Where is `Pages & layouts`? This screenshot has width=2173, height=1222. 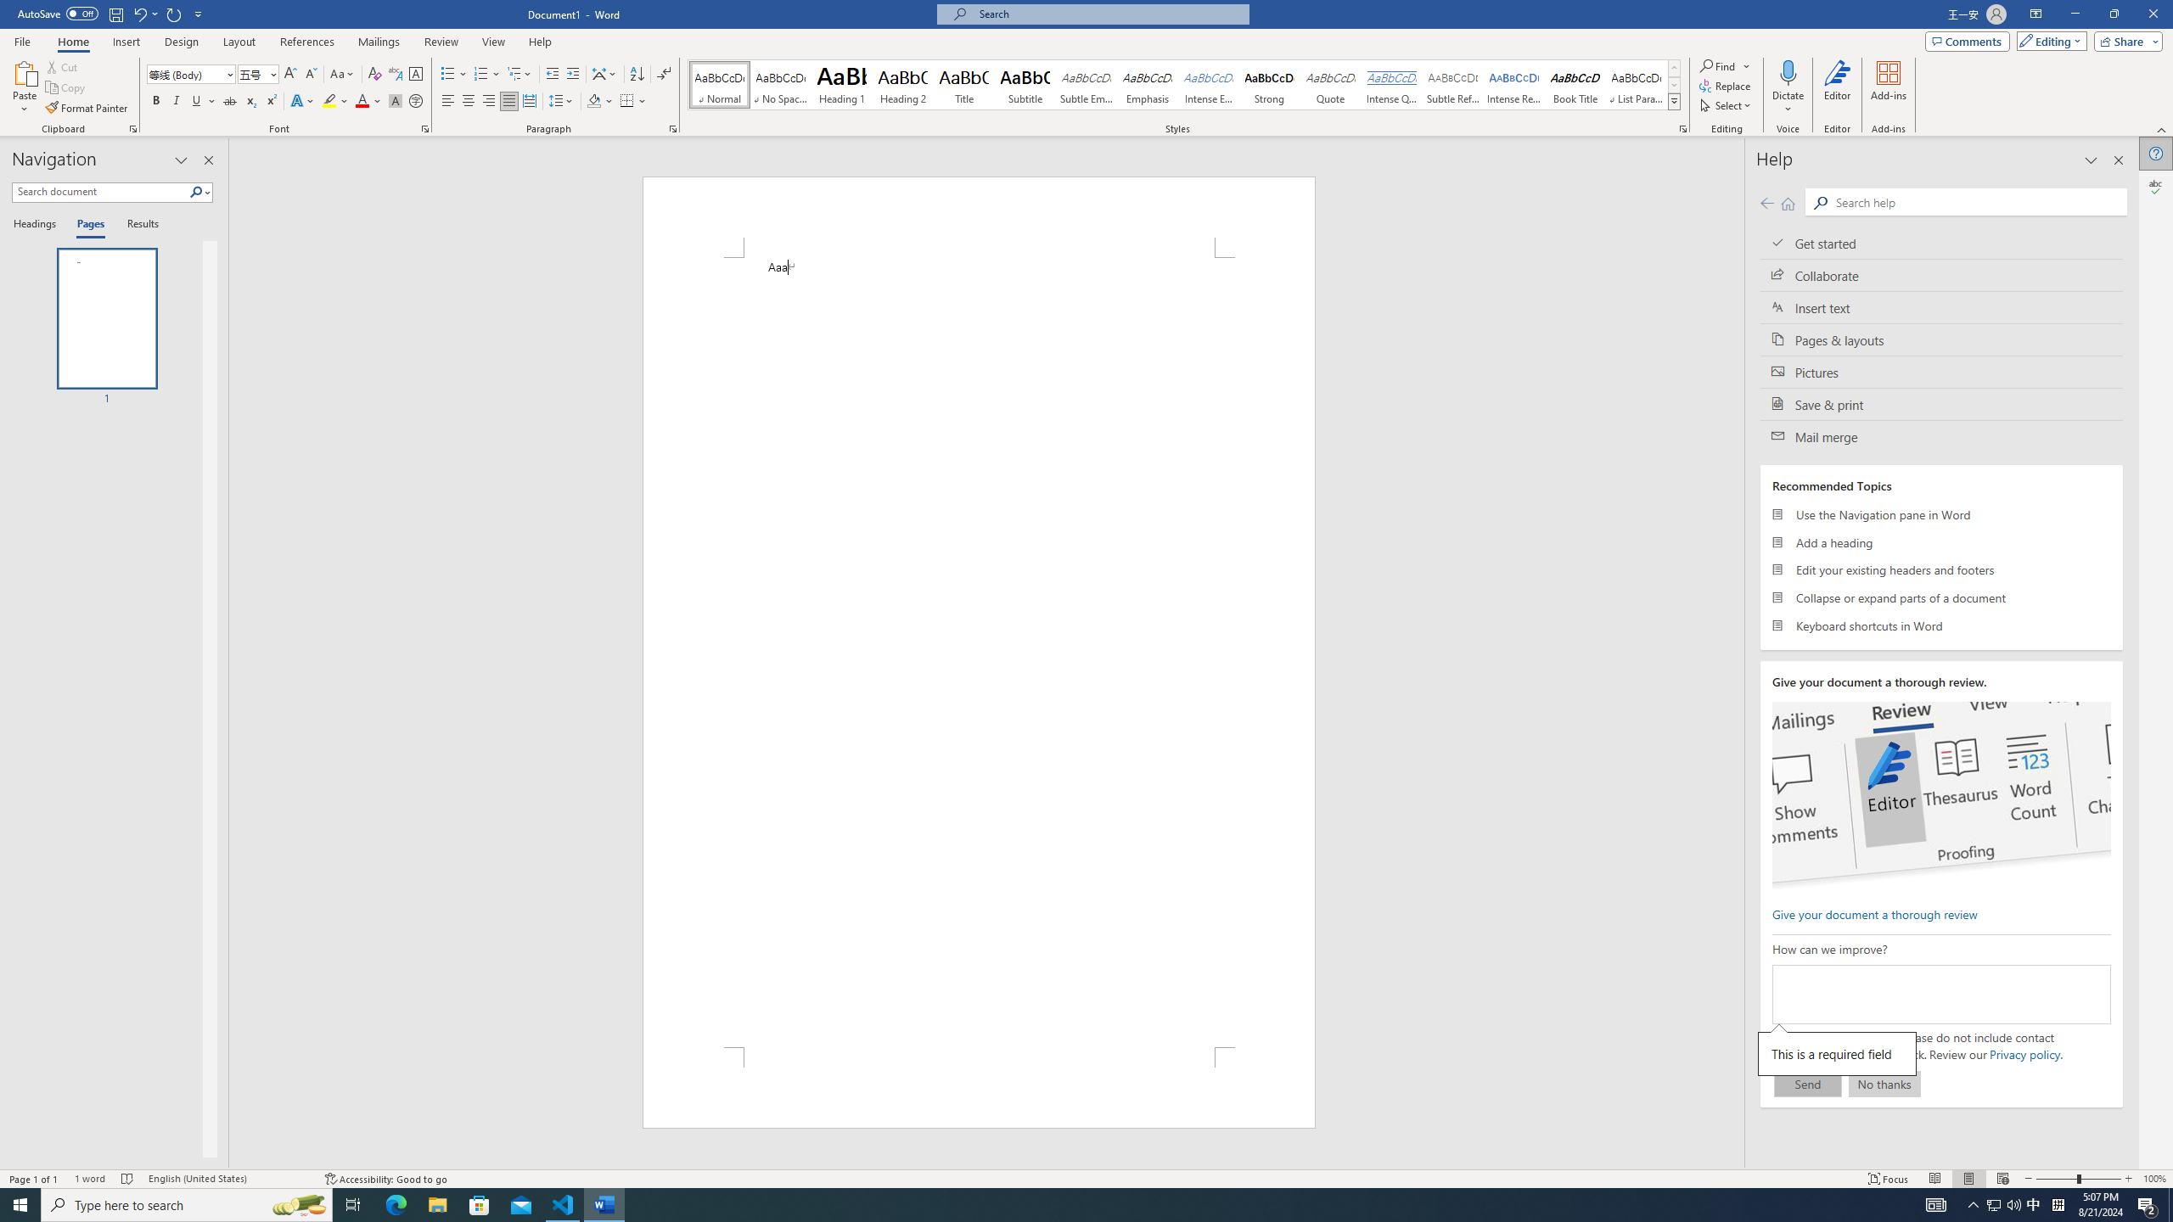
Pages & layouts is located at coordinates (1941, 339).